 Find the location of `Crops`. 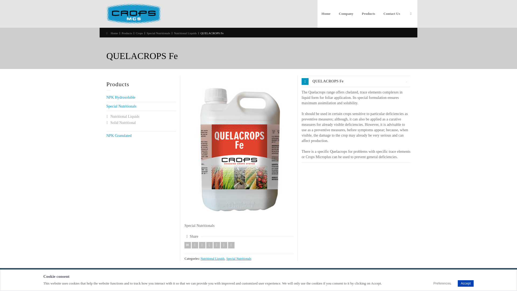

Crops is located at coordinates (134, 13).